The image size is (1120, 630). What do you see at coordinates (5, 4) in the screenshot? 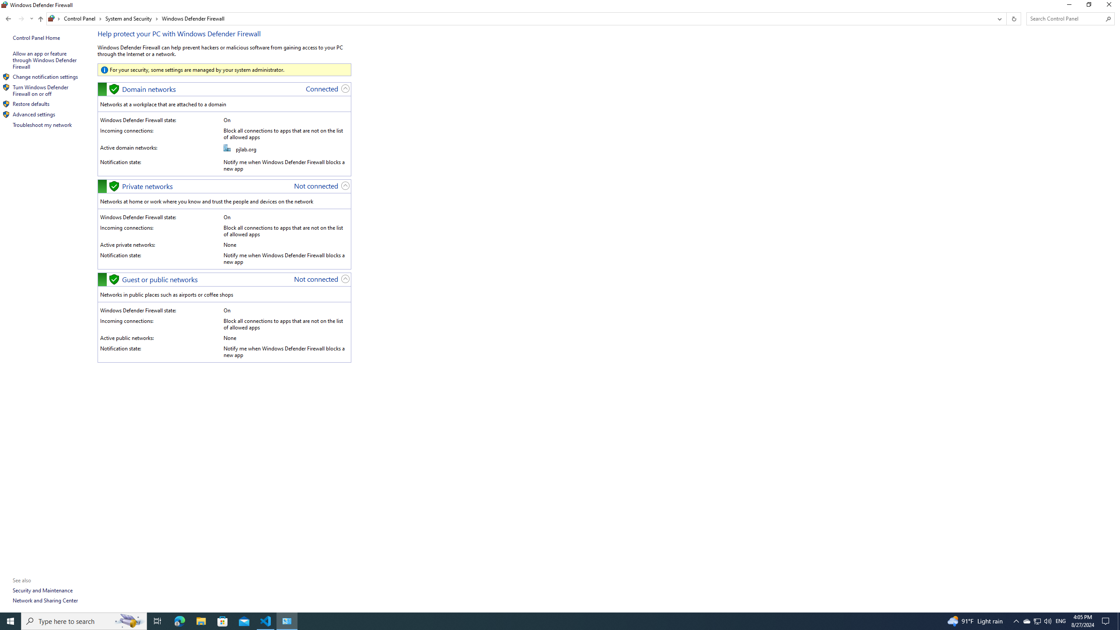
I see `Address band toolbar` at bounding box center [5, 4].